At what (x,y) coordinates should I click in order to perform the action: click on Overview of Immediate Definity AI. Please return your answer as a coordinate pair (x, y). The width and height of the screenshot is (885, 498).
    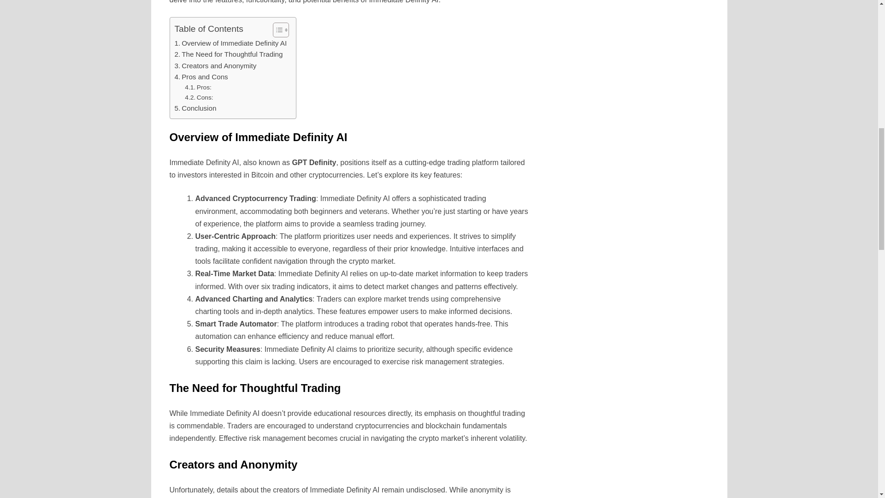
    Looking at the image, I should click on (230, 43).